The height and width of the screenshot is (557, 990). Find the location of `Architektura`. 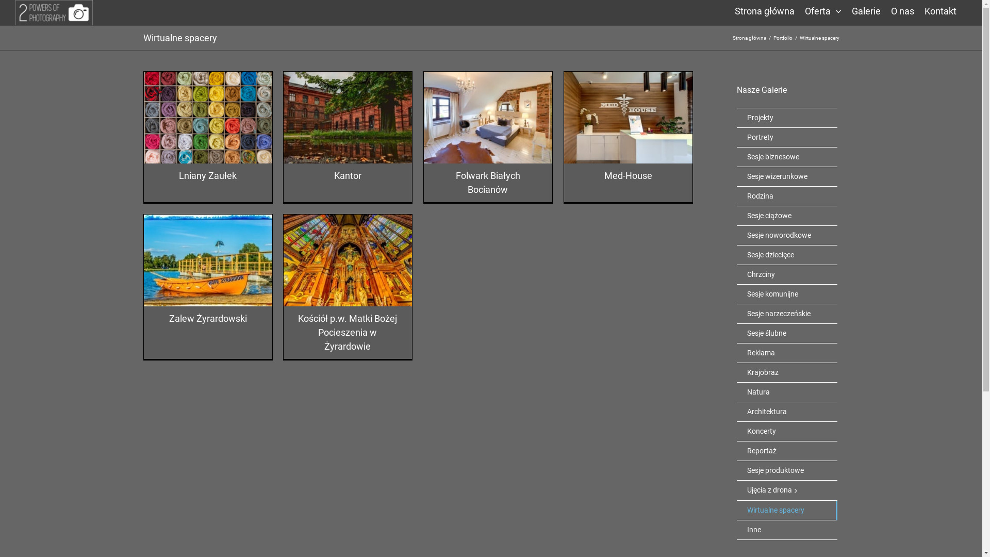

Architektura is located at coordinates (787, 412).